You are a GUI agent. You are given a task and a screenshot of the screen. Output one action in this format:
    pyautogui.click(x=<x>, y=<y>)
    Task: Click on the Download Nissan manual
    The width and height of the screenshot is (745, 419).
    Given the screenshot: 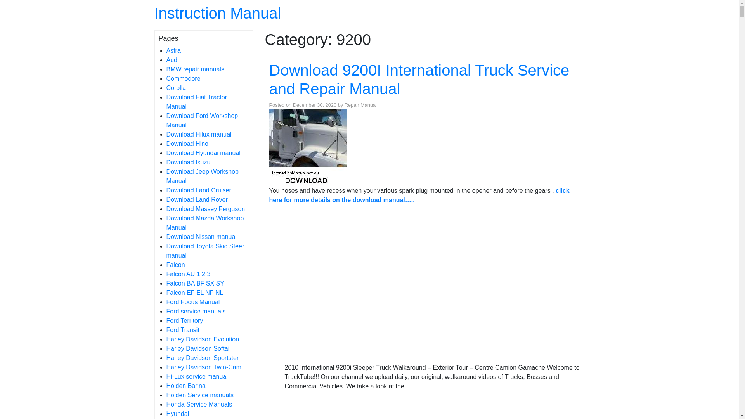 What is the action you would take?
    pyautogui.click(x=201, y=237)
    